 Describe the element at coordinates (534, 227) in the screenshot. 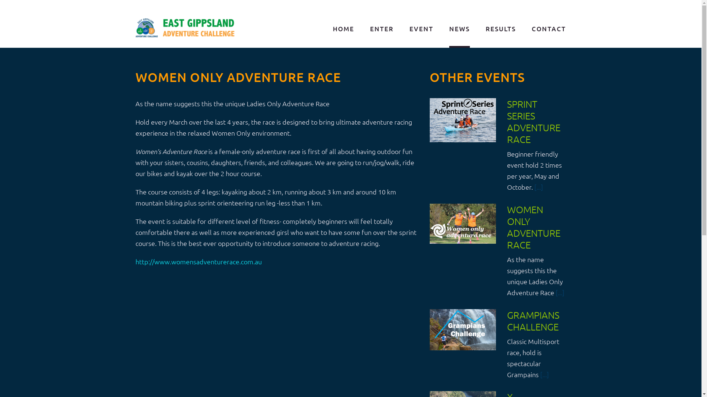

I see `WOMEN ONLY ADVENTURE RACE` at that location.